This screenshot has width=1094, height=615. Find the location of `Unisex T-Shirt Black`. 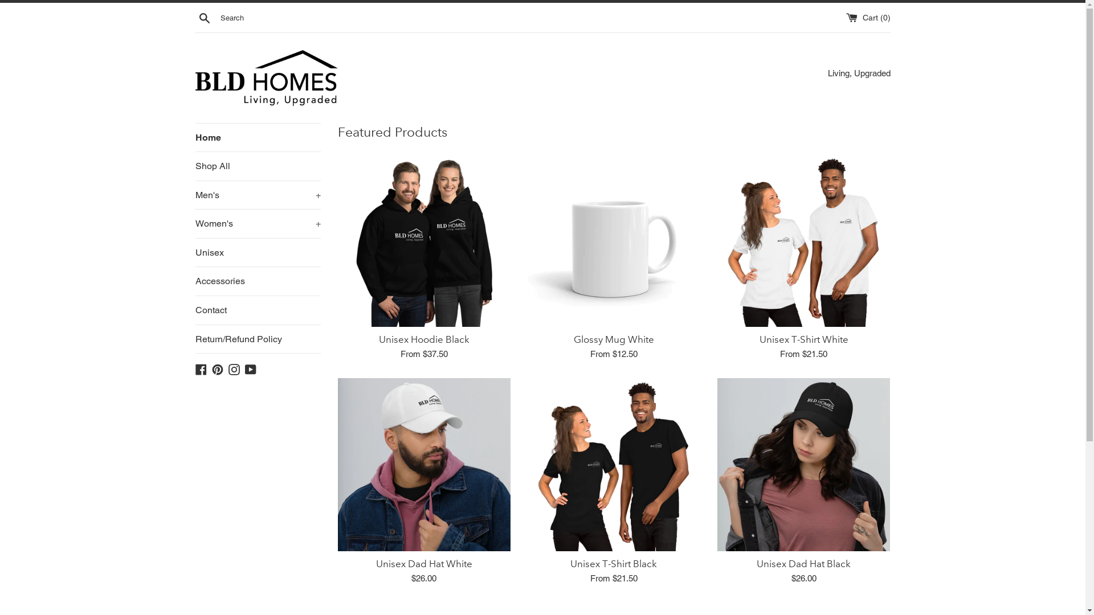

Unisex T-Shirt Black is located at coordinates (614, 564).